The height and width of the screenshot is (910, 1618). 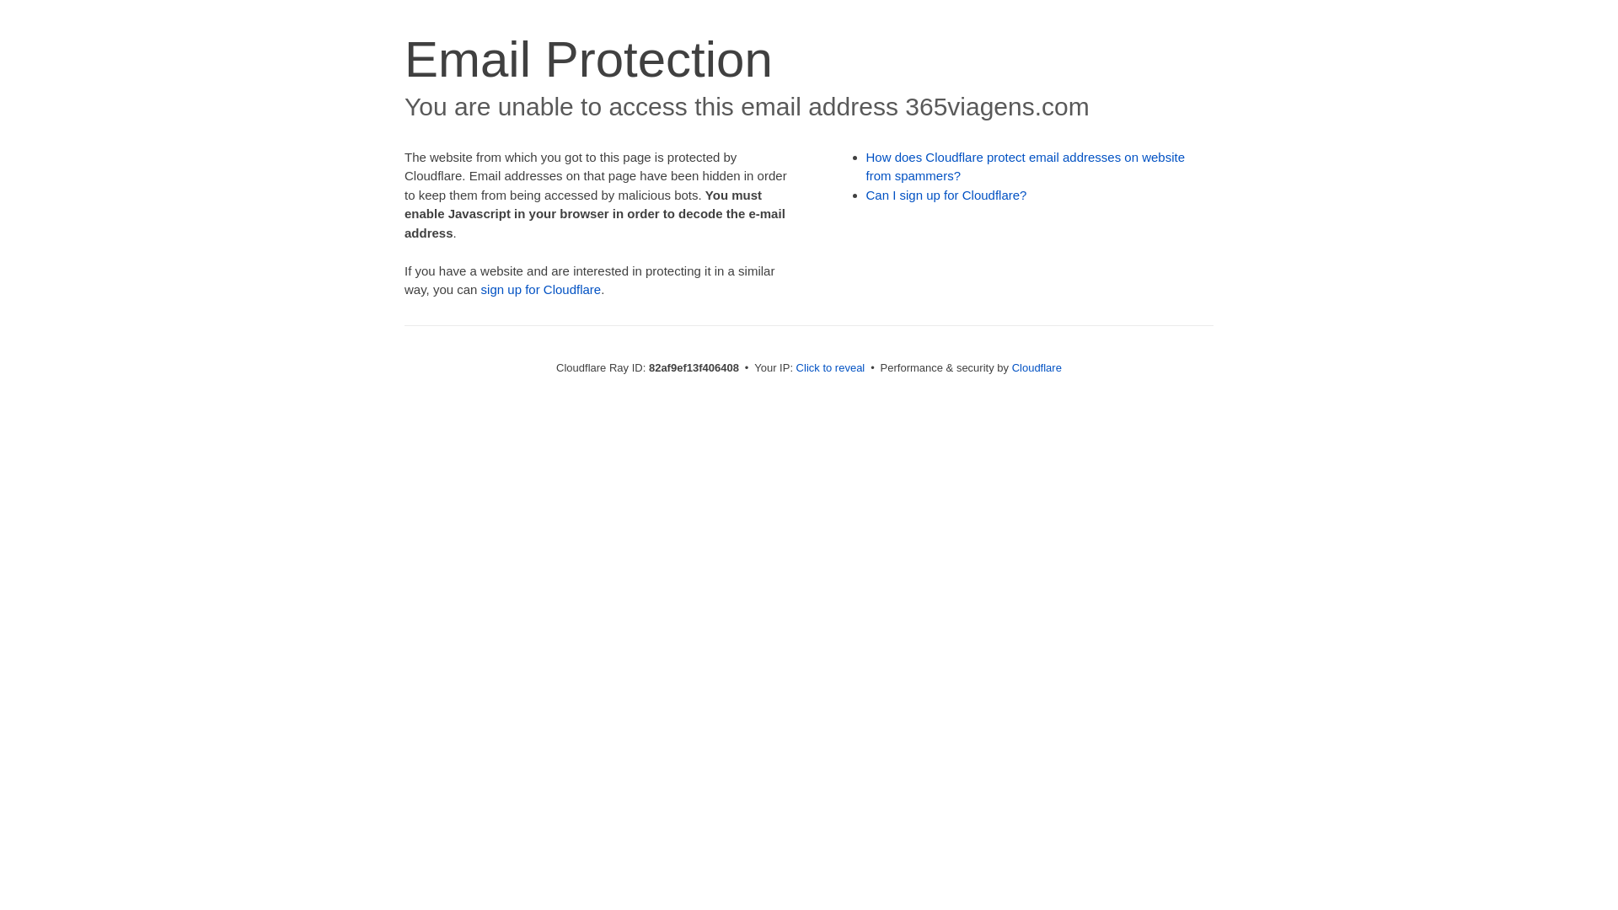 I want to click on Can I sign up for Cloudflare?, so click(x=947, y=195).